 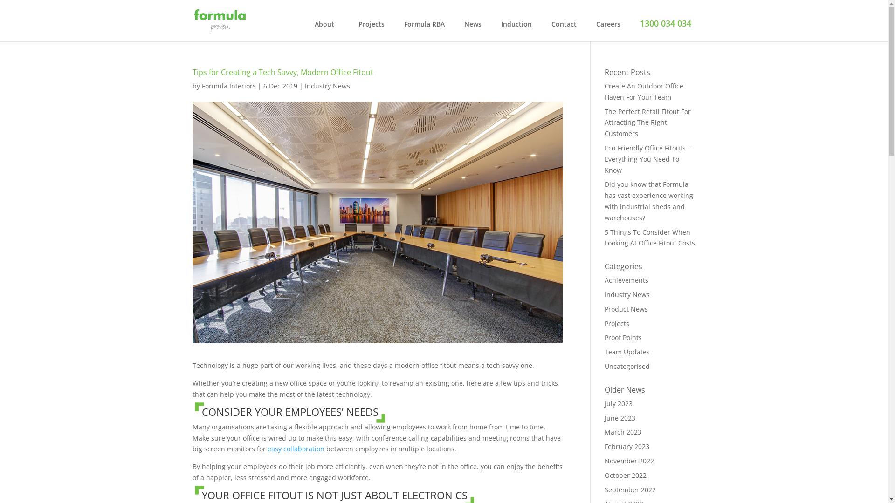 I want to click on Formula RBA, so click(x=424, y=29).